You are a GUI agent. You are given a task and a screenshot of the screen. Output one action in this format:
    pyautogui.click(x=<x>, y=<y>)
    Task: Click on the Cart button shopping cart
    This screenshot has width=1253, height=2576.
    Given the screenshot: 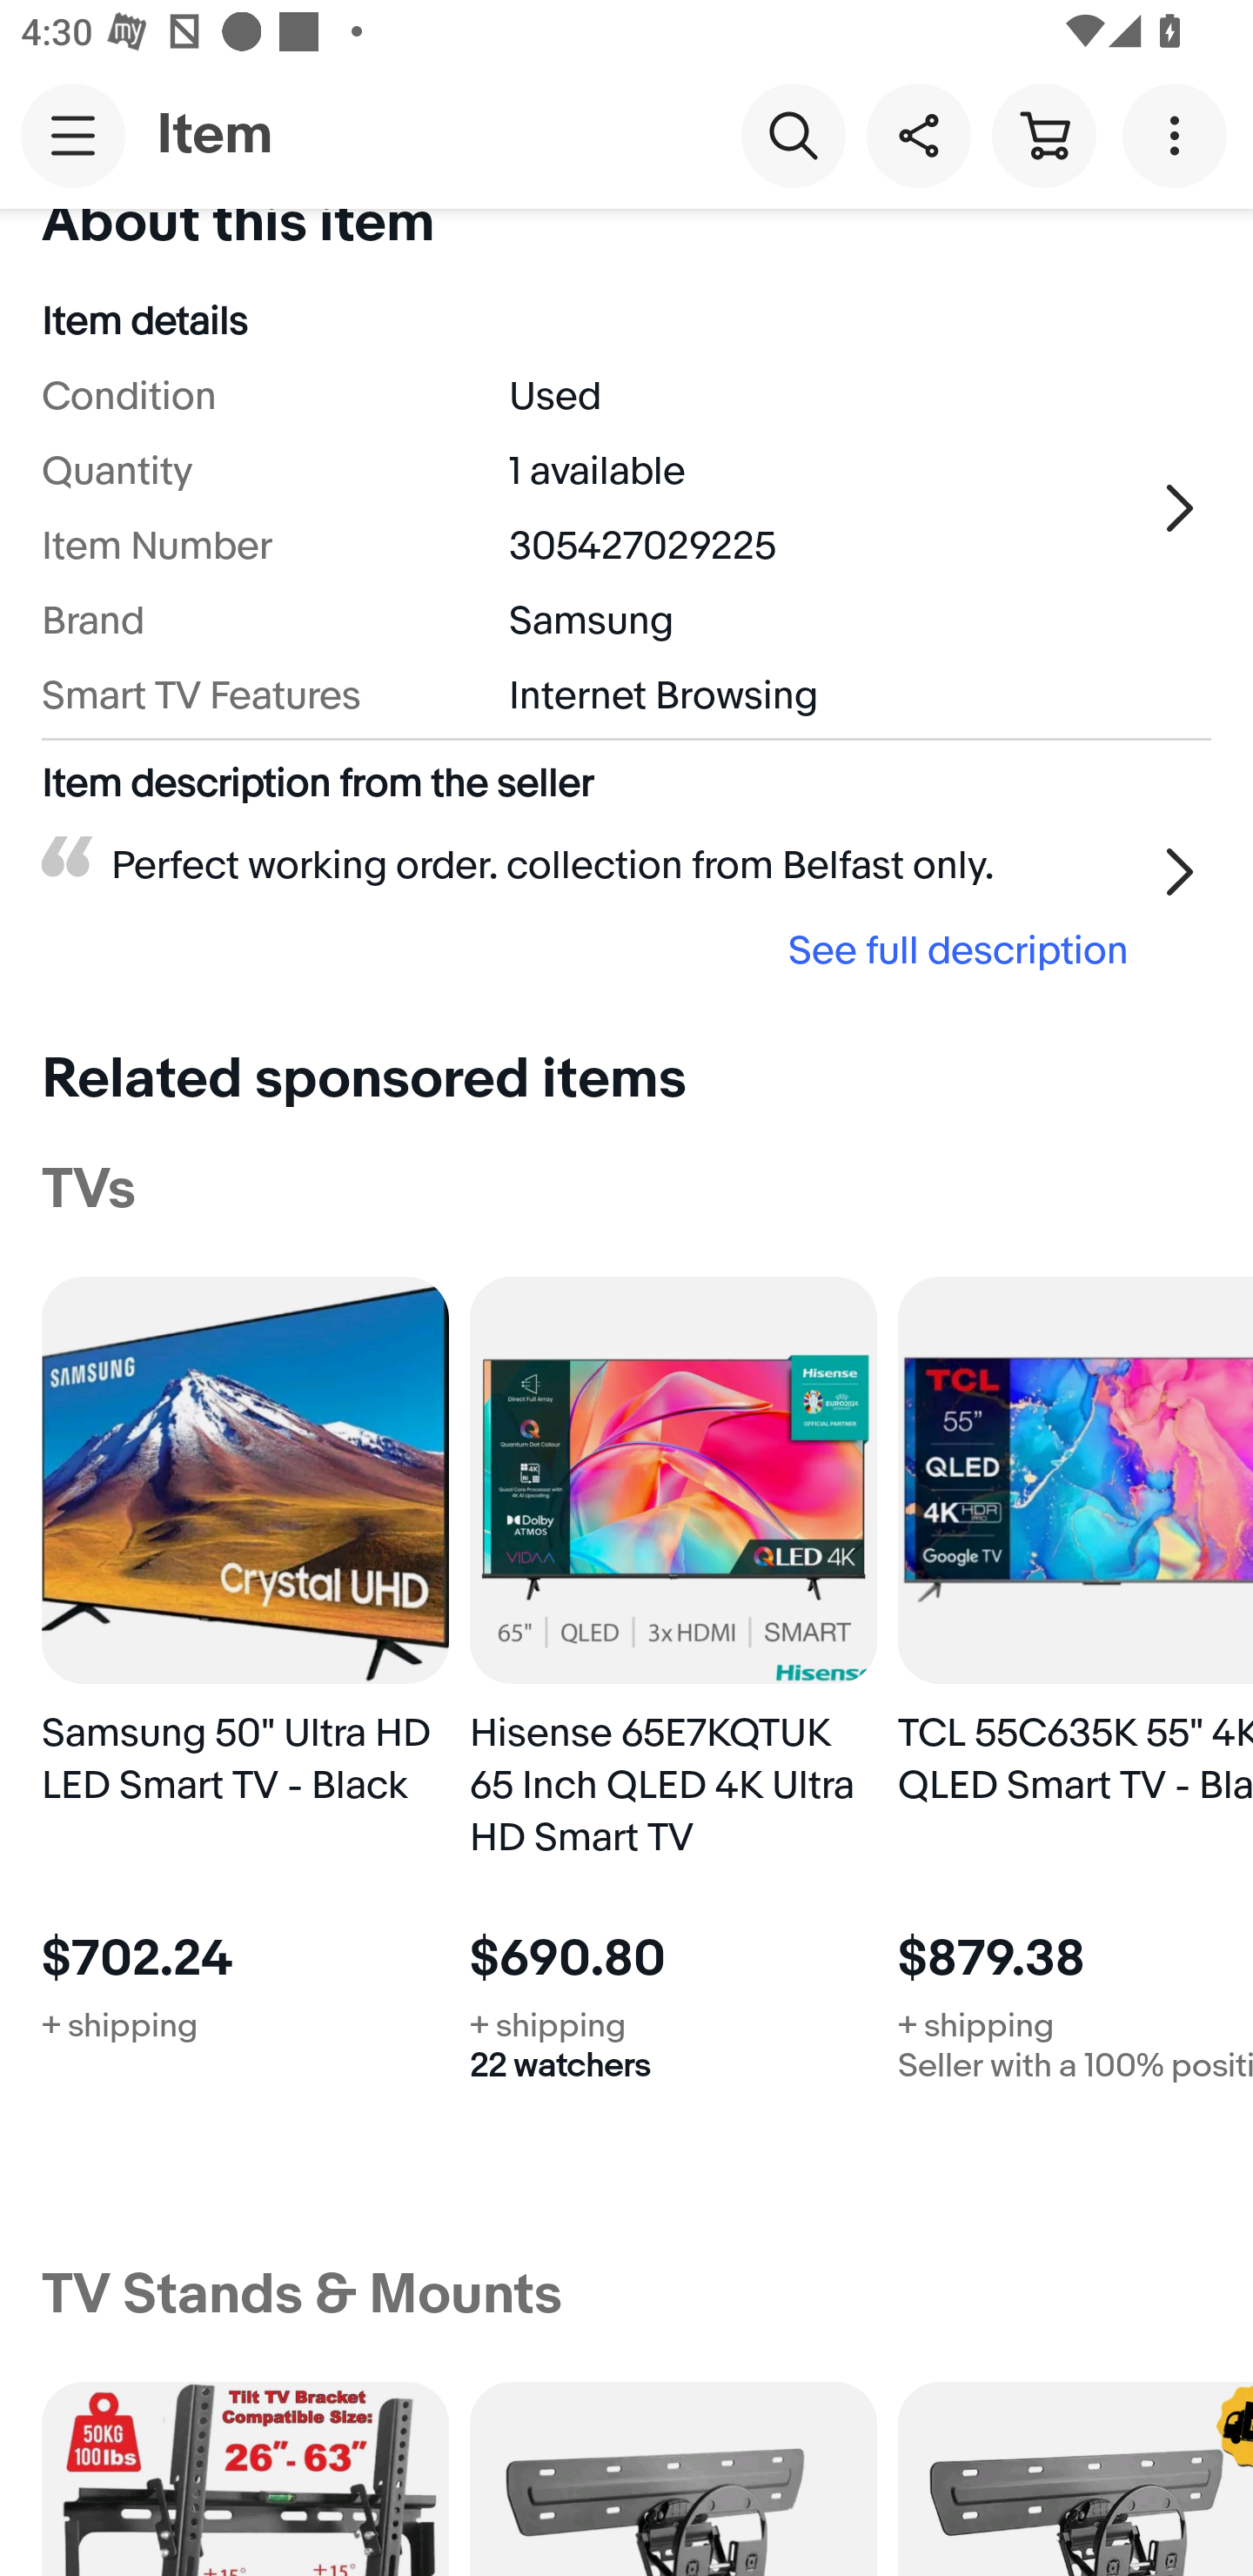 What is the action you would take?
    pyautogui.click(x=1043, y=134)
    